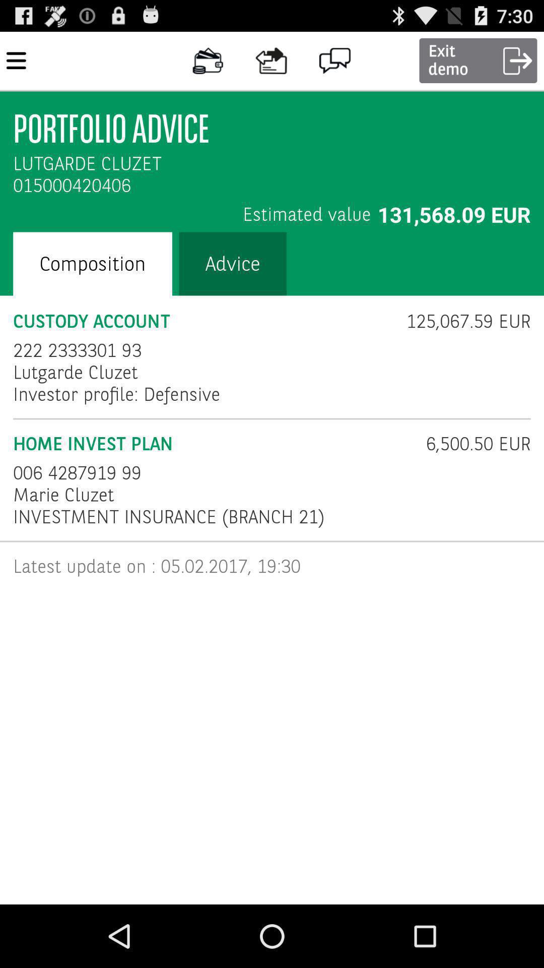  Describe the element at coordinates (203, 322) in the screenshot. I see `turn on icon to the left of 125 067 59 icon` at that location.